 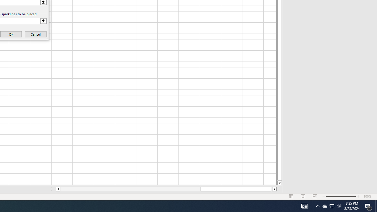 What do you see at coordinates (130, 189) in the screenshot?
I see `Page left` at bounding box center [130, 189].